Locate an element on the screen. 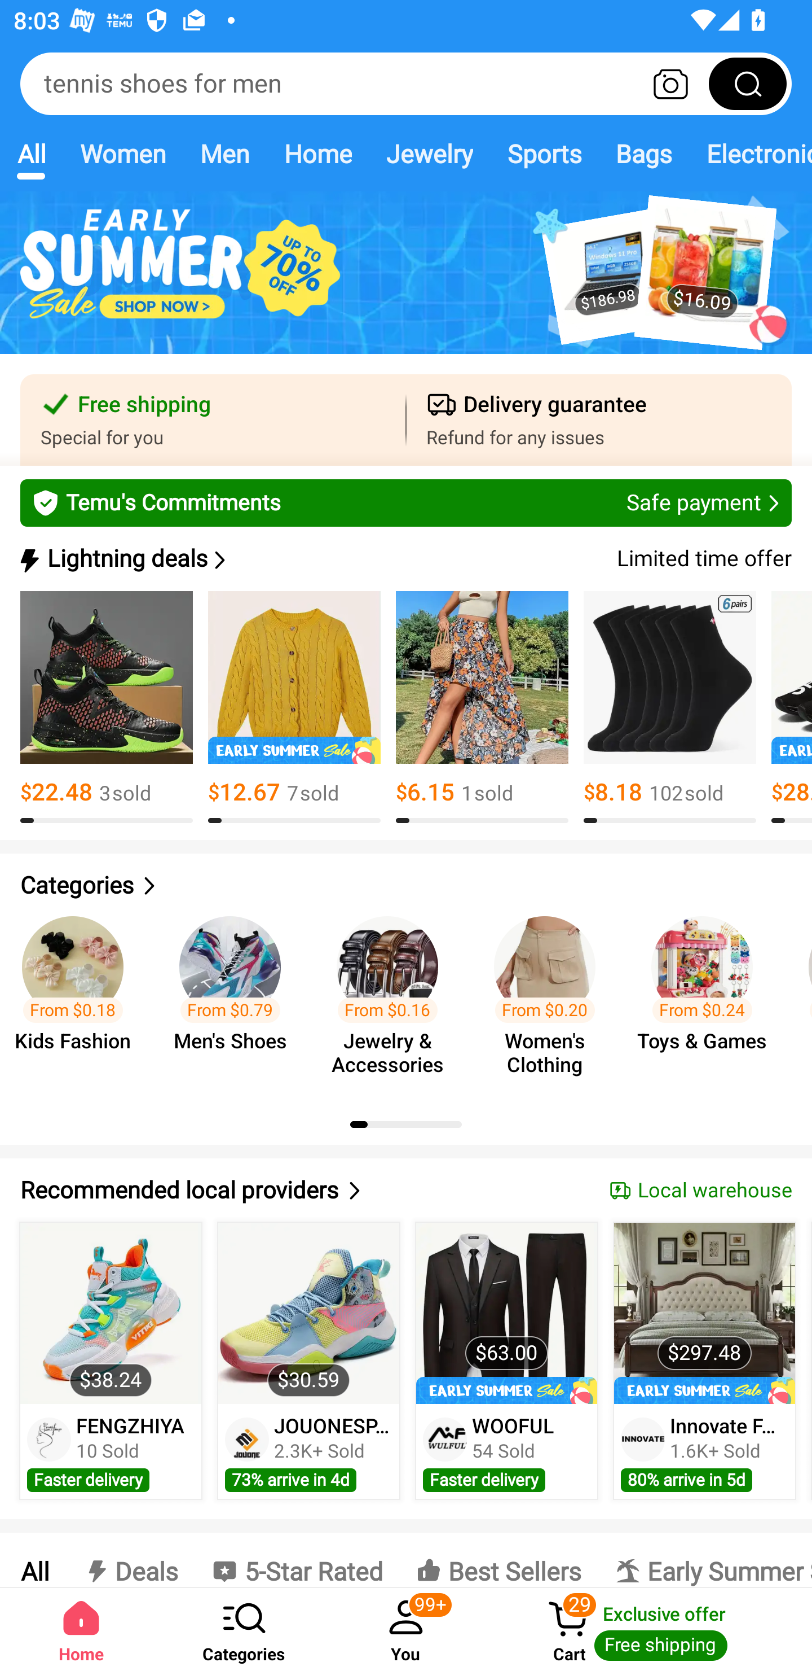 This screenshot has width=812, height=1671. All is located at coordinates (31, 154).